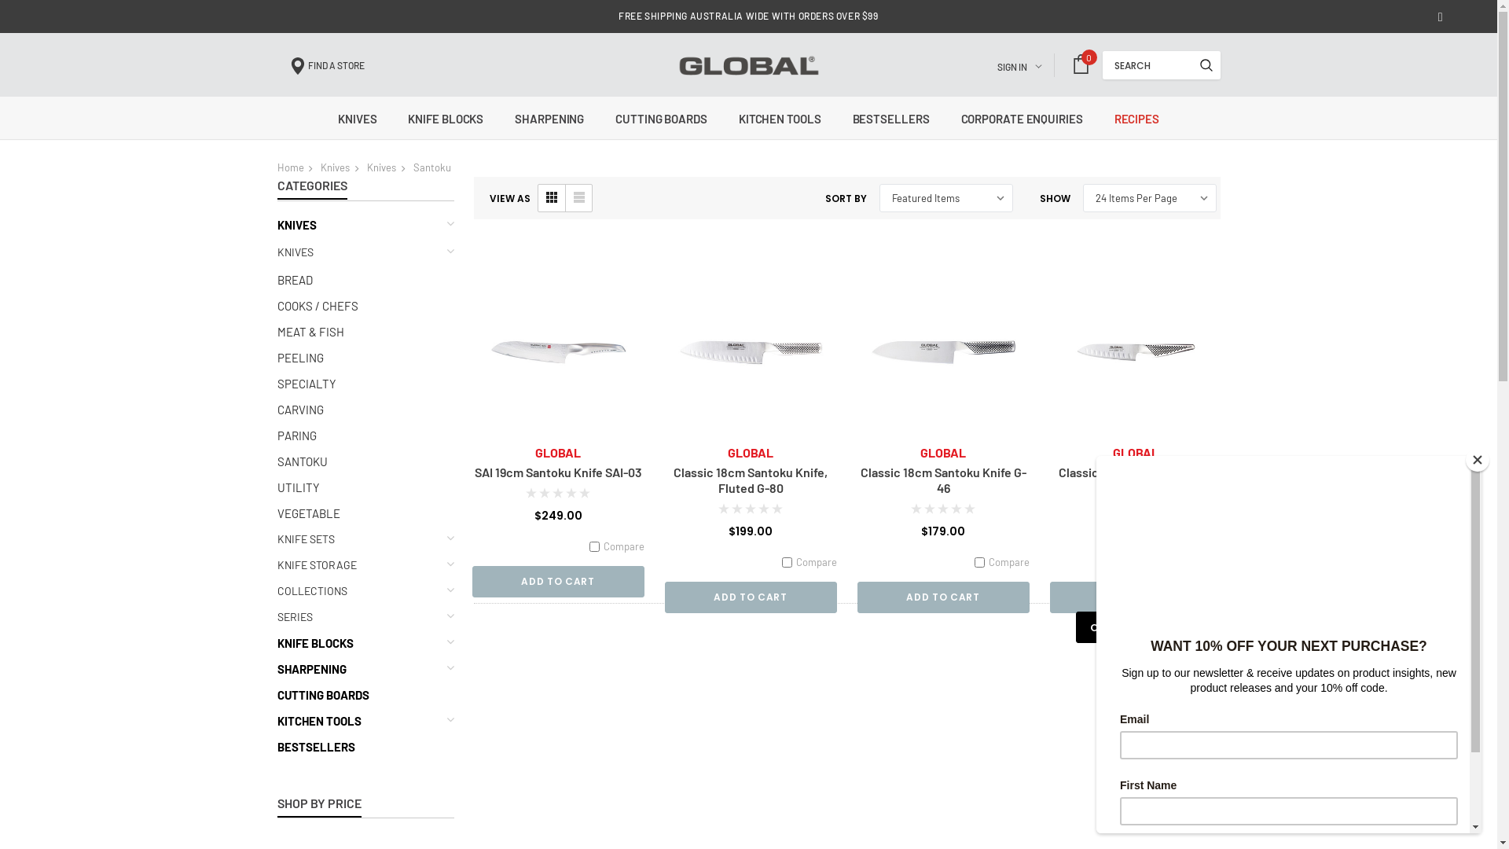  What do you see at coordinates (943, 480) in the screenshot?
I see `Classic 18cm Santoku Knife G-46` at bounding box center [943, 480].